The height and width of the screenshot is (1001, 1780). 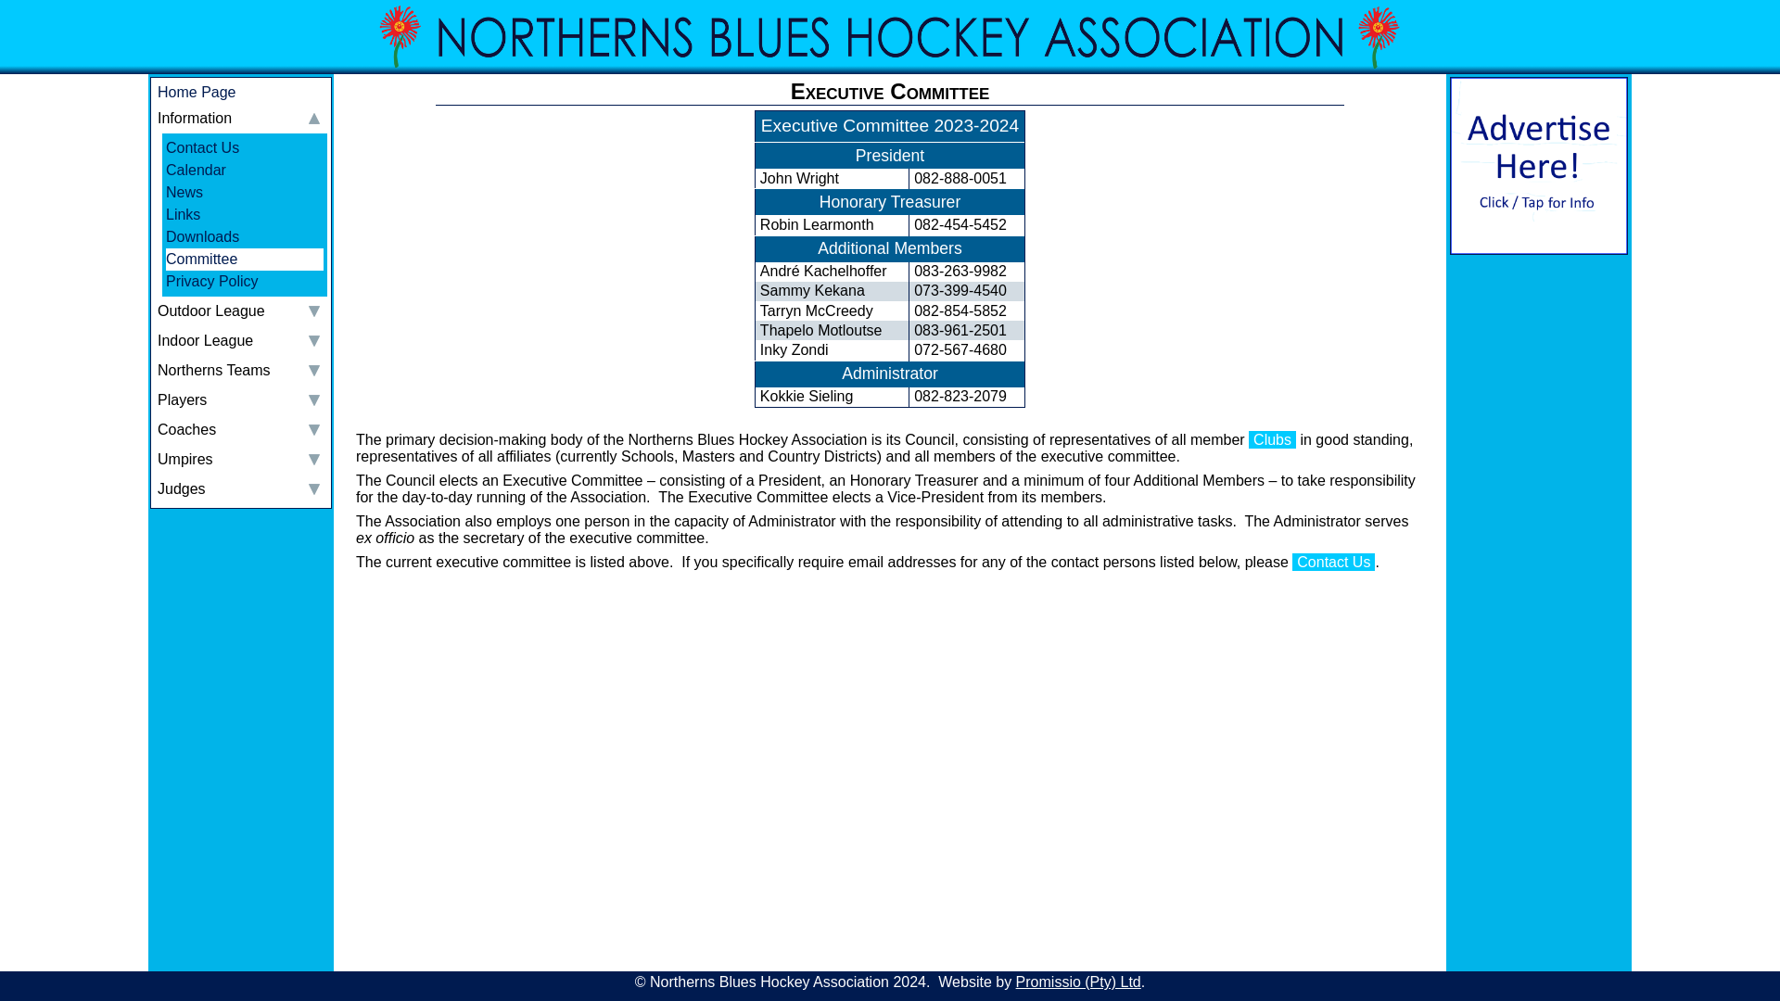 I want to click on Calendar, so click(x=245, y=170).